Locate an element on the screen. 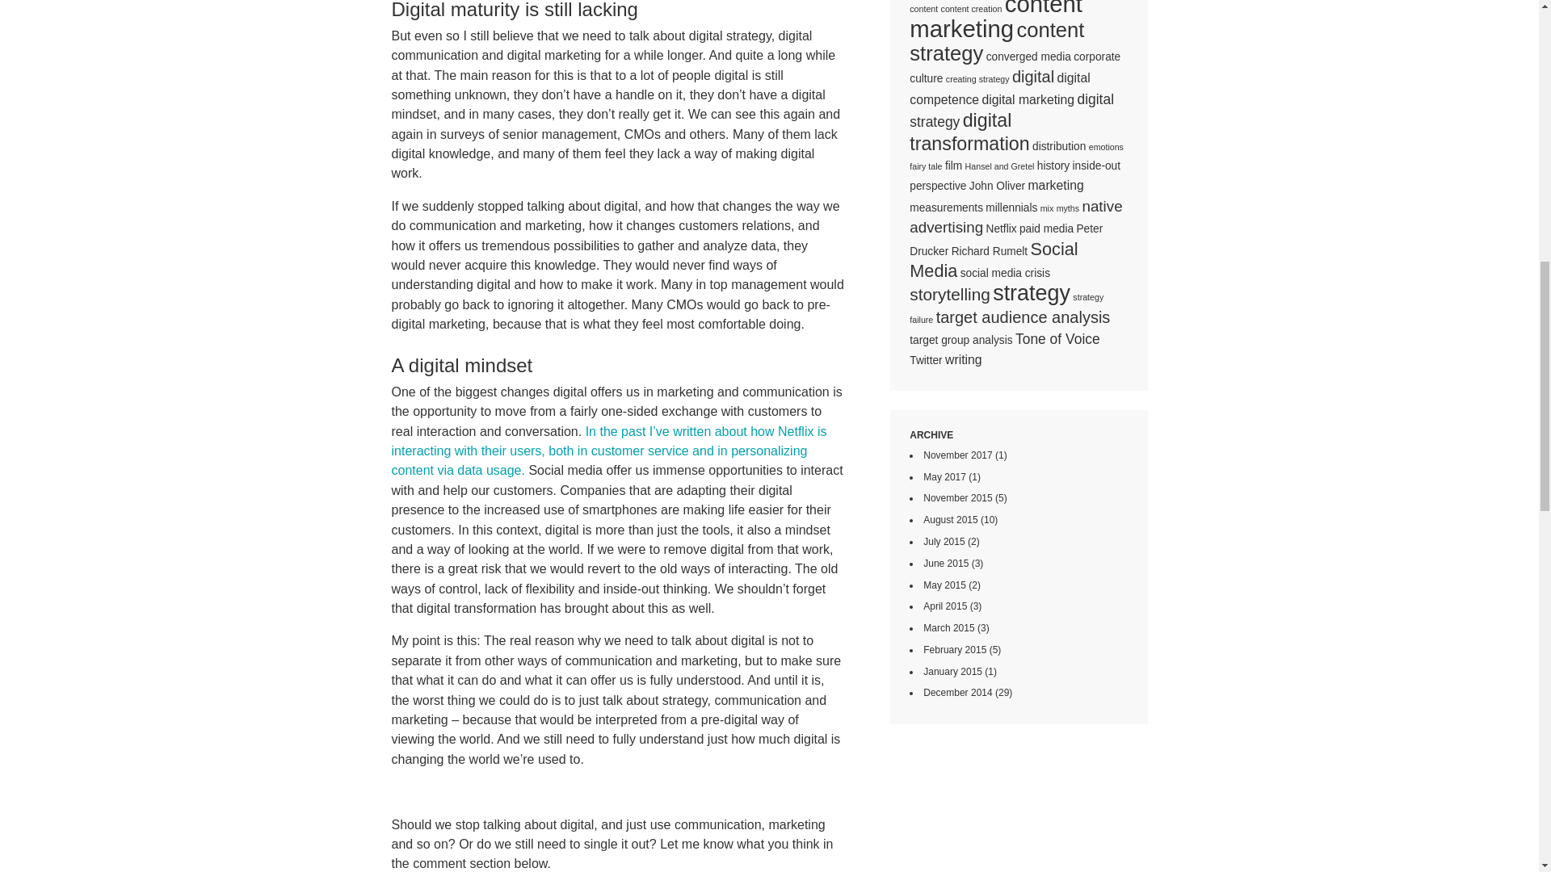  digital transformation is located at coordinates (969, 132).